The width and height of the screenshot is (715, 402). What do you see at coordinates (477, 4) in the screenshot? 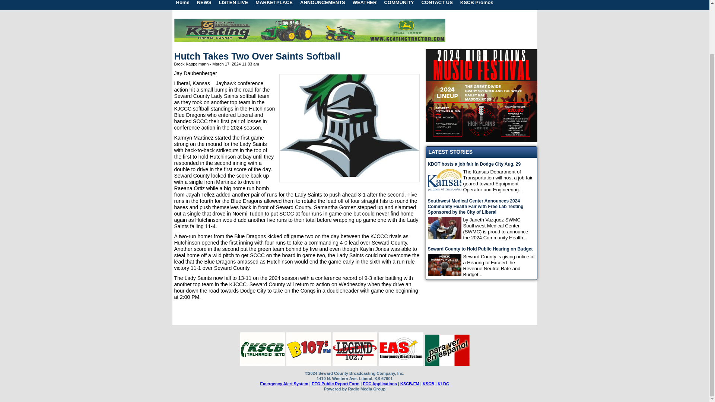
I see `KSCB Promos` at bounding box center [477, 4].